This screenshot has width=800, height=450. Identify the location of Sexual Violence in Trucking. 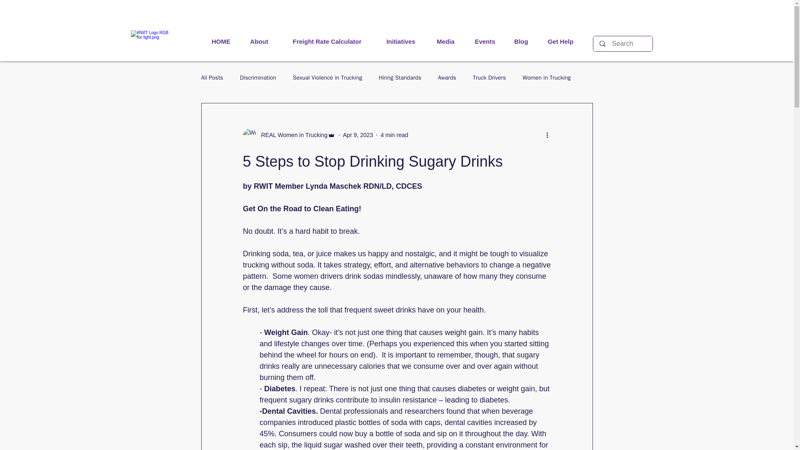
(327, 77).